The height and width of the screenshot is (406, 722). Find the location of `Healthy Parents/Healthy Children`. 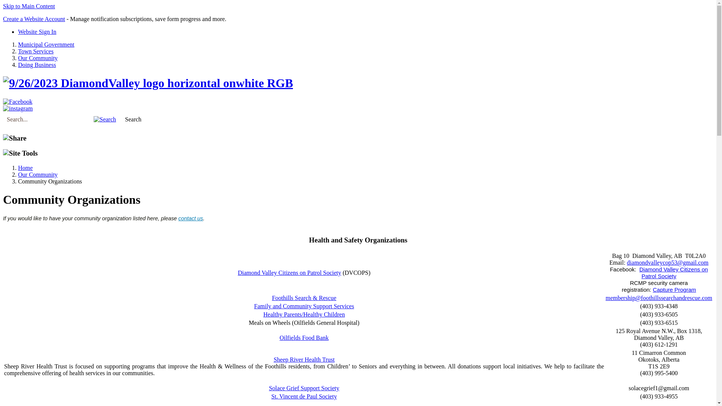

Healthy Parents/Healthy Children is located at coordinates (304, 314).